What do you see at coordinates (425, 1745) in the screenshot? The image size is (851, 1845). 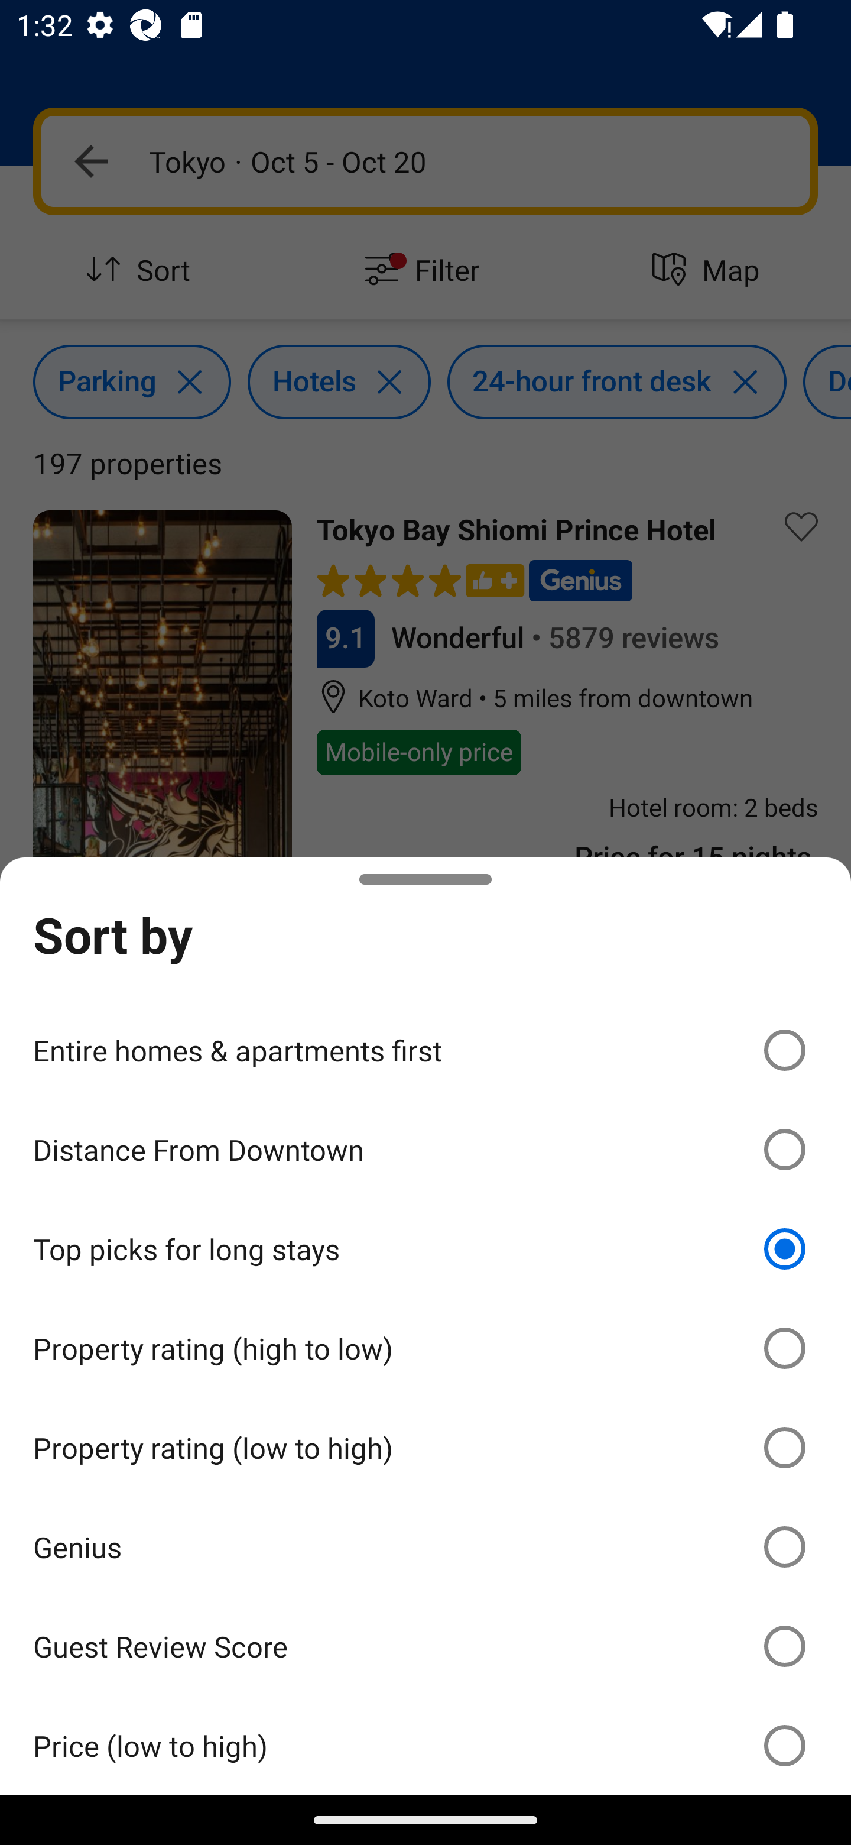 I see `Price (low to high)` at bounding box center [425, 1745].